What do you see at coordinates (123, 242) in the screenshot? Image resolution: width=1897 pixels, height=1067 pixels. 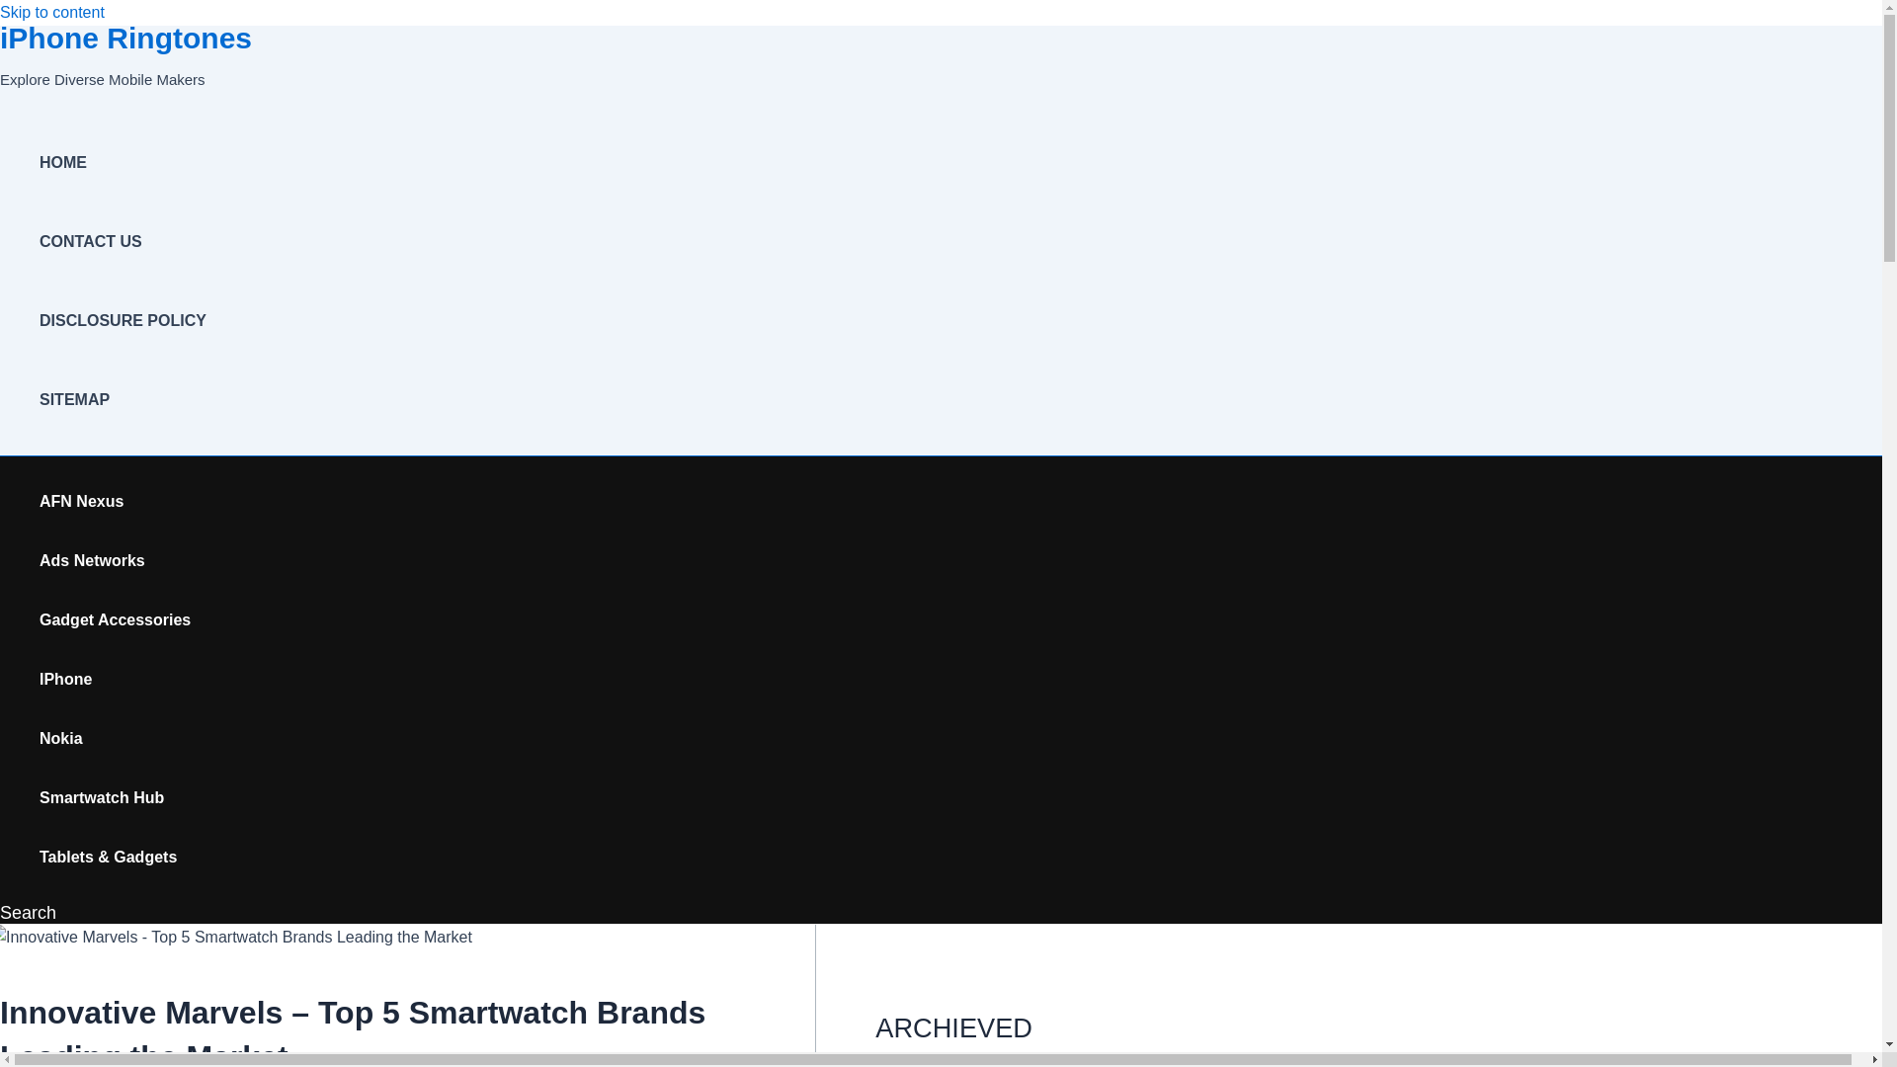 I see `CONTACT US` at bounding box center [123, 242].